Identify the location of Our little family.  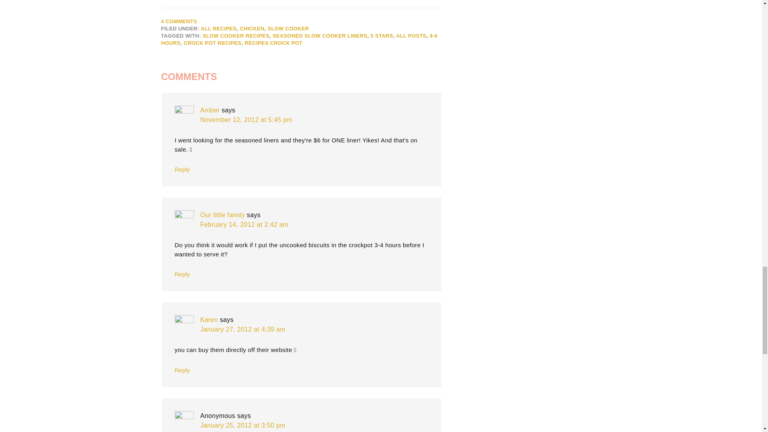
(222, 215).